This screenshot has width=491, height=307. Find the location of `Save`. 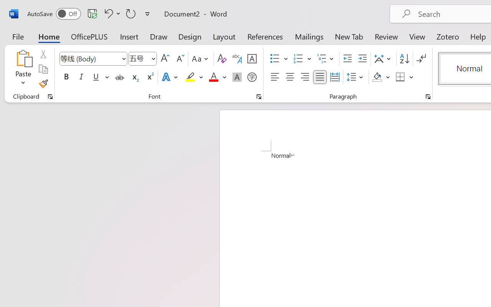

Save is located at coordinates (92, 13).